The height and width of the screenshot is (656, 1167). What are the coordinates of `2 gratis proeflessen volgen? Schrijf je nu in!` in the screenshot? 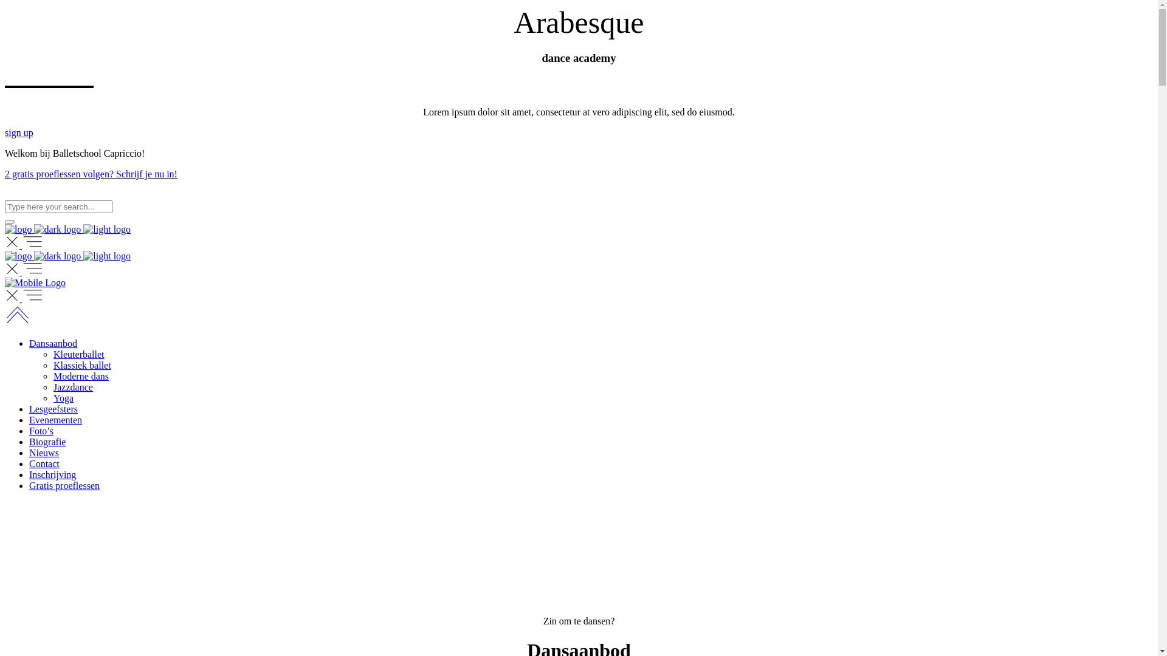 It's located at (91, 174).